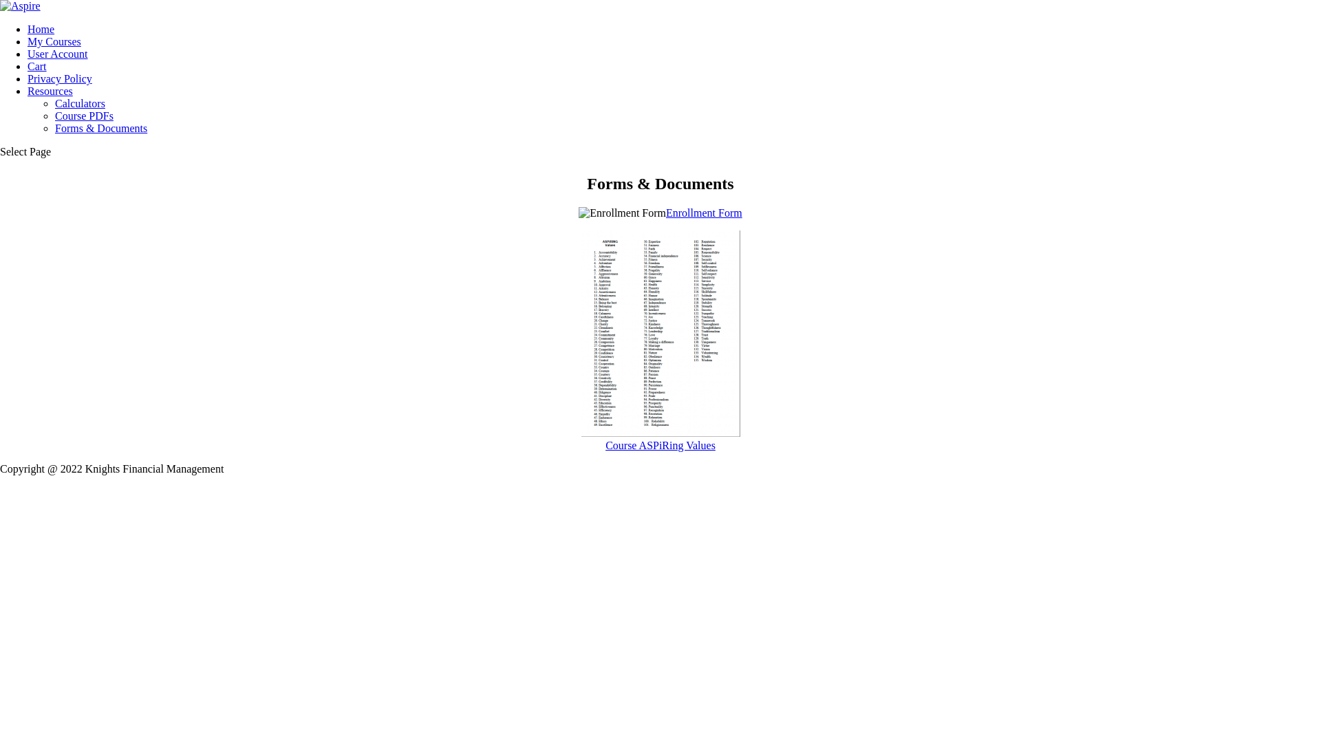  Describe the element at coordinates (80, 103) in the screenshot. I see `Calculators` at that location.